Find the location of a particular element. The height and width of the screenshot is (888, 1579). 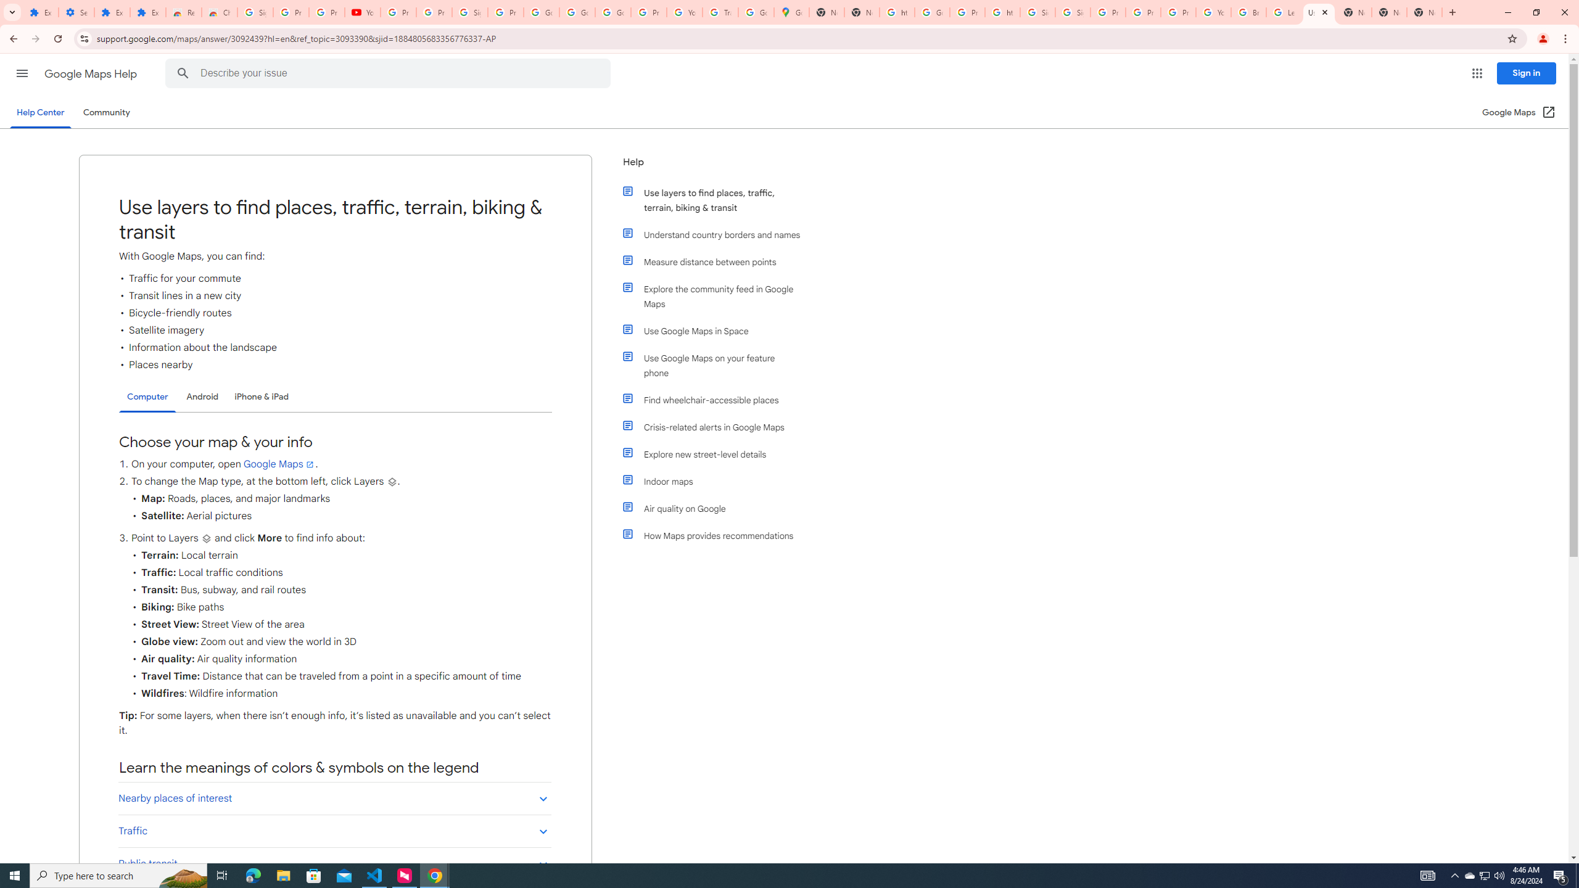

Privacy Help Center - Policies Help is located at coordinates (1143, 12).